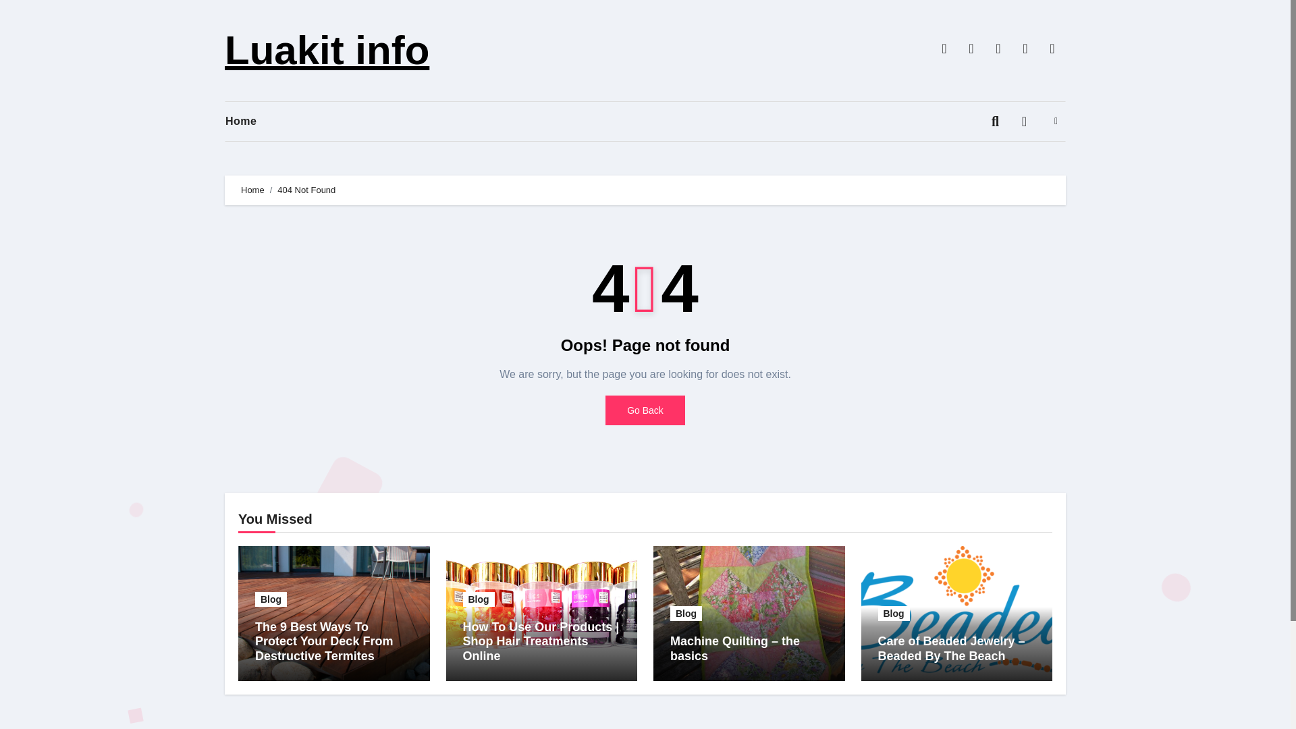  Describe the element at coordinates (251, 122) in the screenshot. I see `Home` at that location.